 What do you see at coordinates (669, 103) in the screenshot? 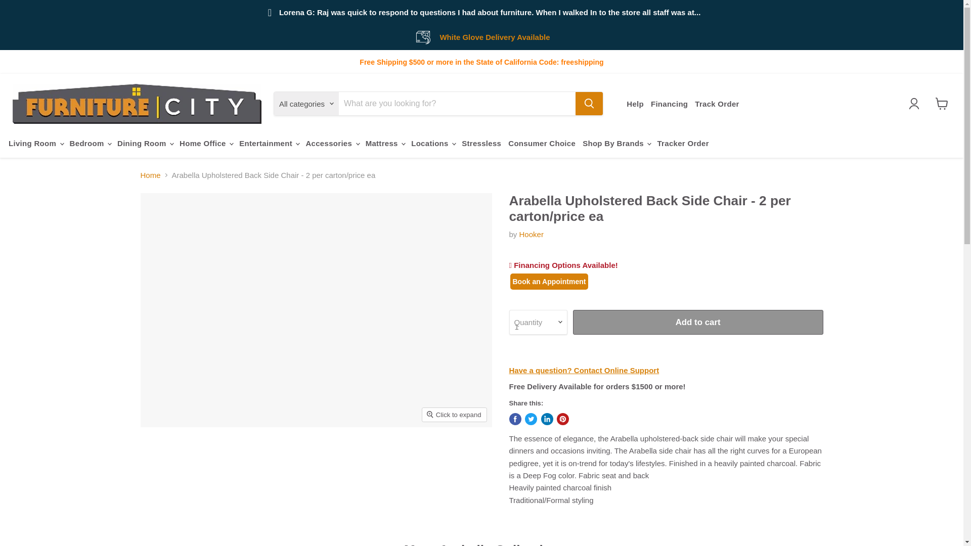
I see `Financing` at bounding box center [669, 103].